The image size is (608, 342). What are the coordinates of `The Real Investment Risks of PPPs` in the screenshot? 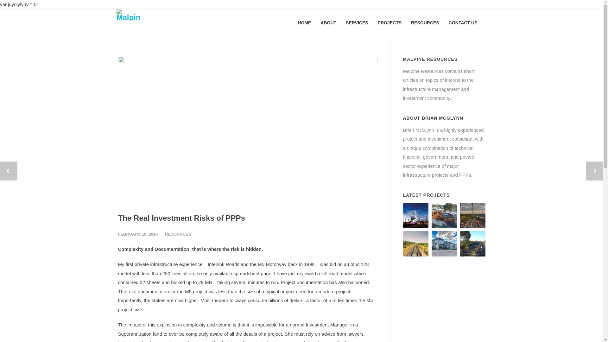 It's located at (181, 218).